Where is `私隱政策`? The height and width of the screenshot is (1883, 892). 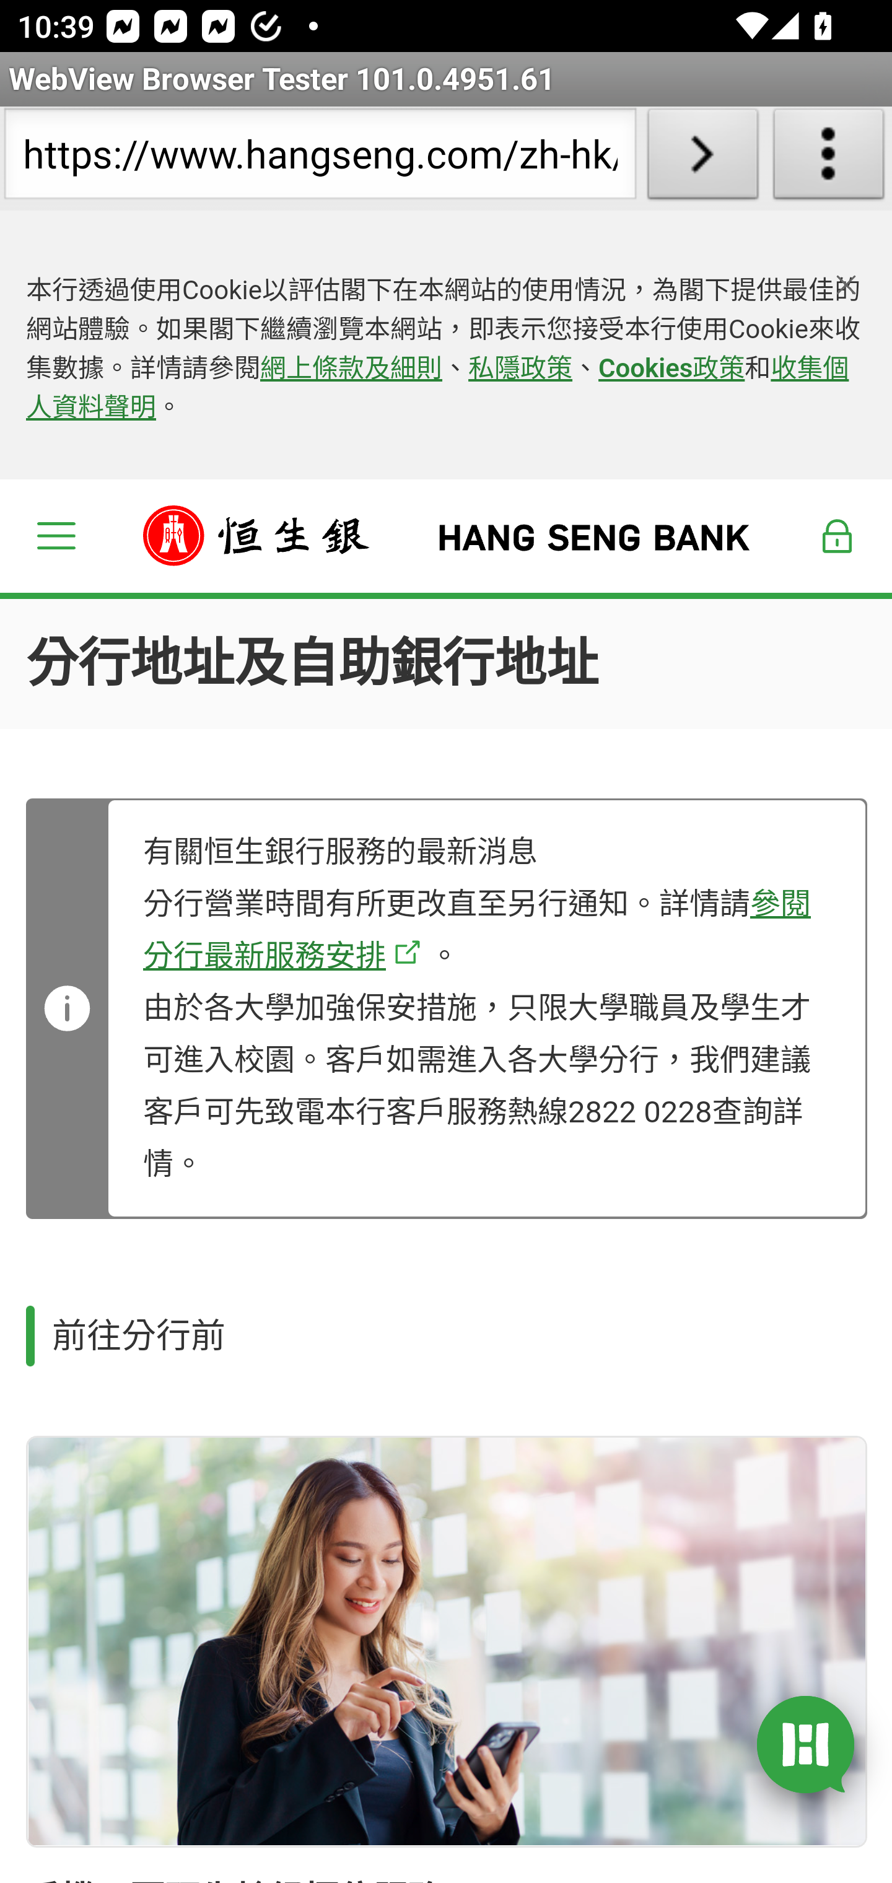
私隱政策 is located at coordinates (522, 369).